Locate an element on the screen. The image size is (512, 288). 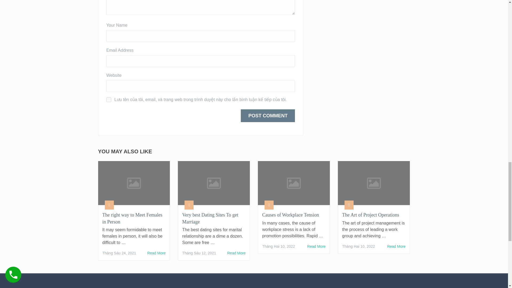
Post Comment is located at coordinates (268, 116).